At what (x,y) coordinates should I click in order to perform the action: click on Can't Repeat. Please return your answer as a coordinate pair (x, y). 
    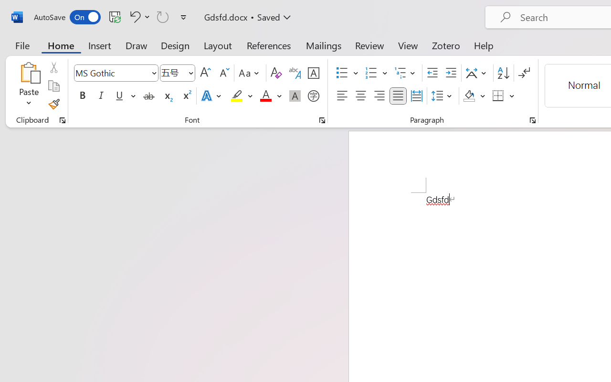
    Looking at the image, I should click on (163, 17).